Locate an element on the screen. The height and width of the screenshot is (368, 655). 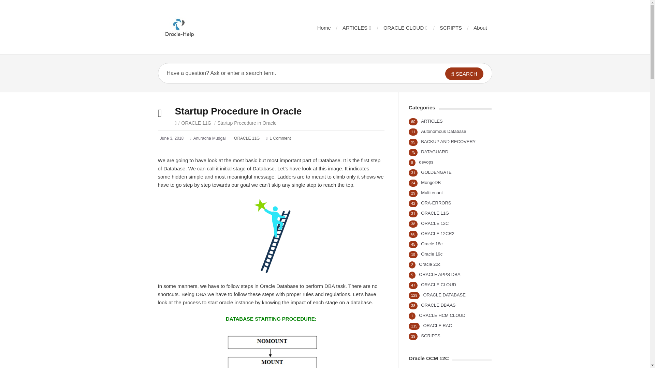
ARTICLES is located at coordinates (356, 27).